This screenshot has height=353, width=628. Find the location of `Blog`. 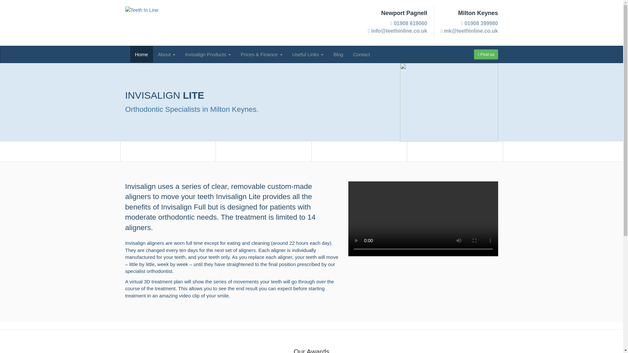

Blog is located at coordinates (338, 54).